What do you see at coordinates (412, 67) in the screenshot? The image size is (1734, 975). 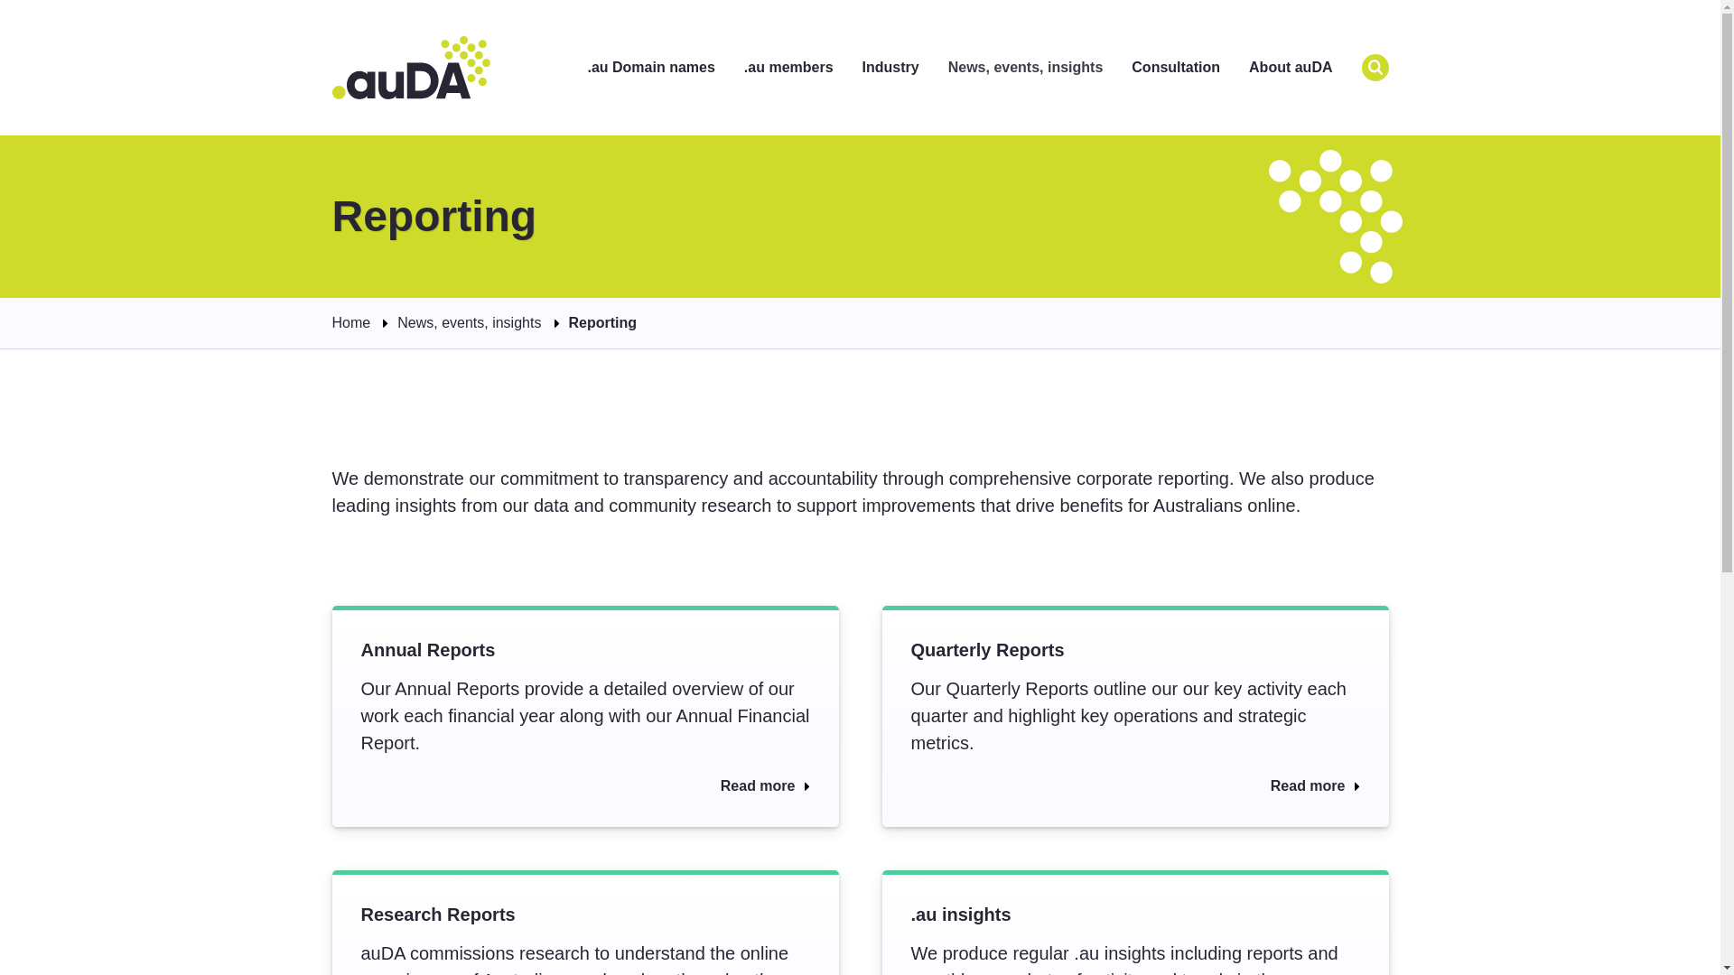 I see `Home` at bounding box center [412, 67].